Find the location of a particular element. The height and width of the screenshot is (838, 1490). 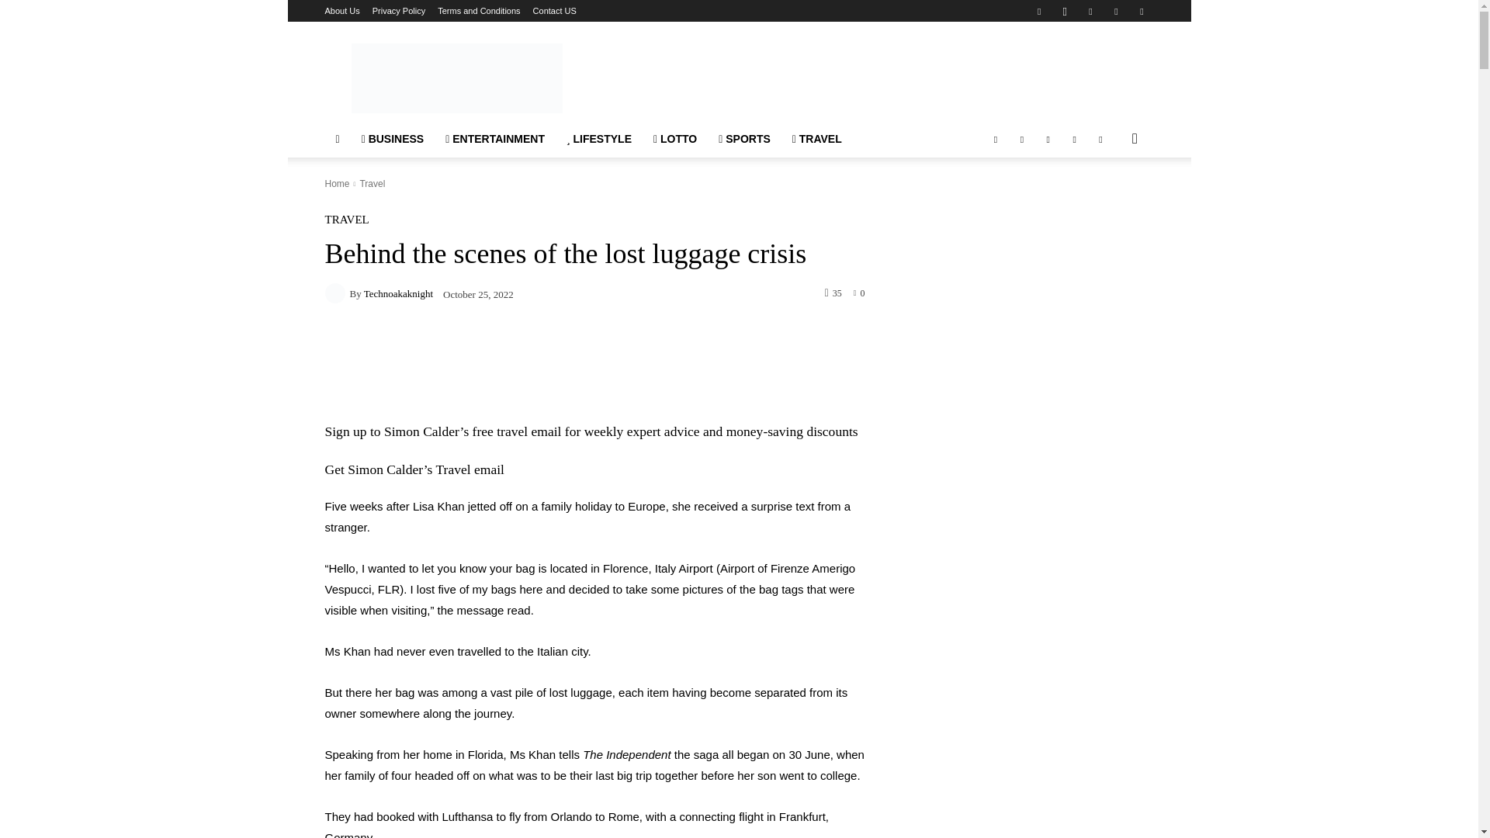

BUSINESS is located at coordinates (393, 139).